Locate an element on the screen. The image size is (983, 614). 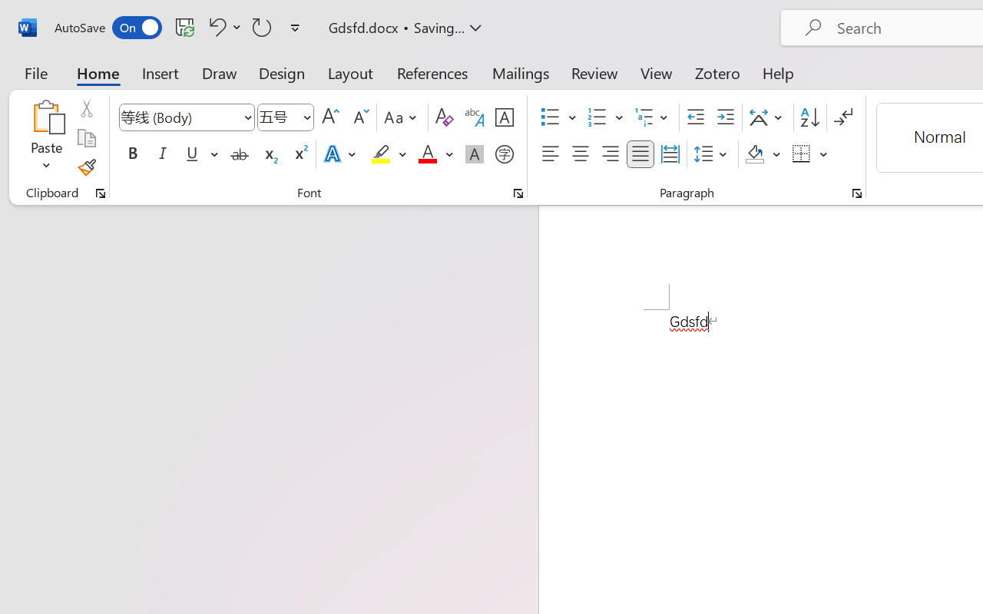
Text Highlight Color is located at coordinates (389, 154).